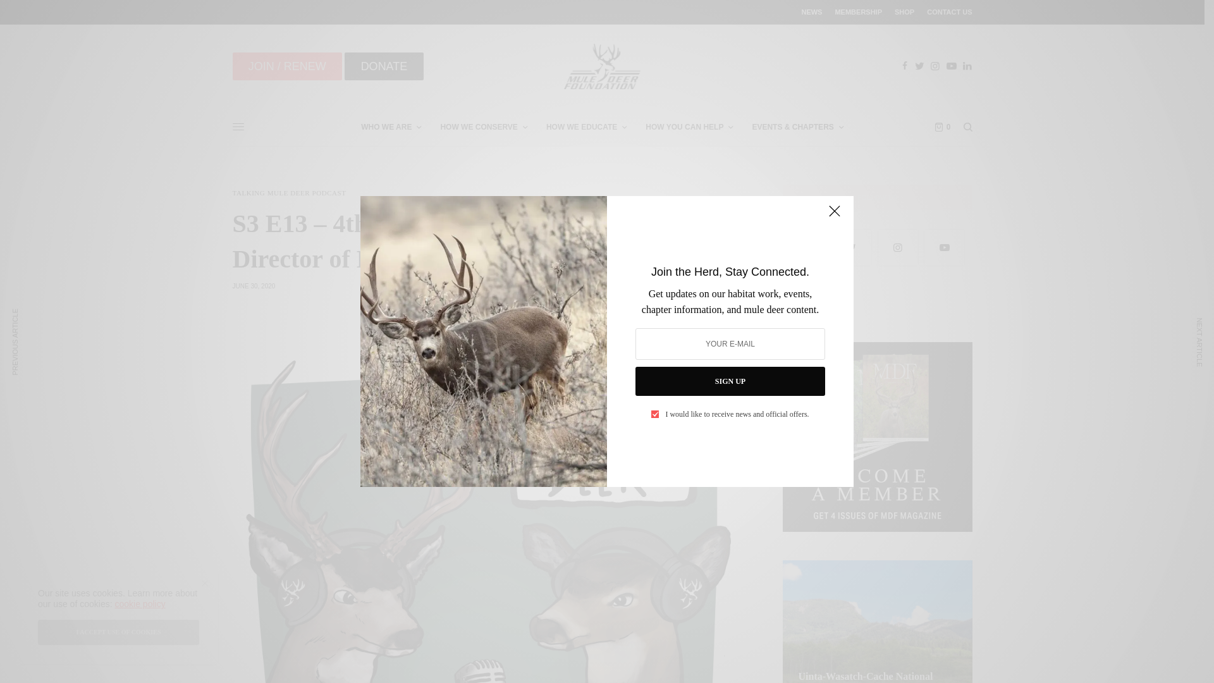 The height and width of the screenshot is (683, 1214). Describe the element at coordinates (391, 126) in the screenshot. I see `WHO WE ARE` at that location.